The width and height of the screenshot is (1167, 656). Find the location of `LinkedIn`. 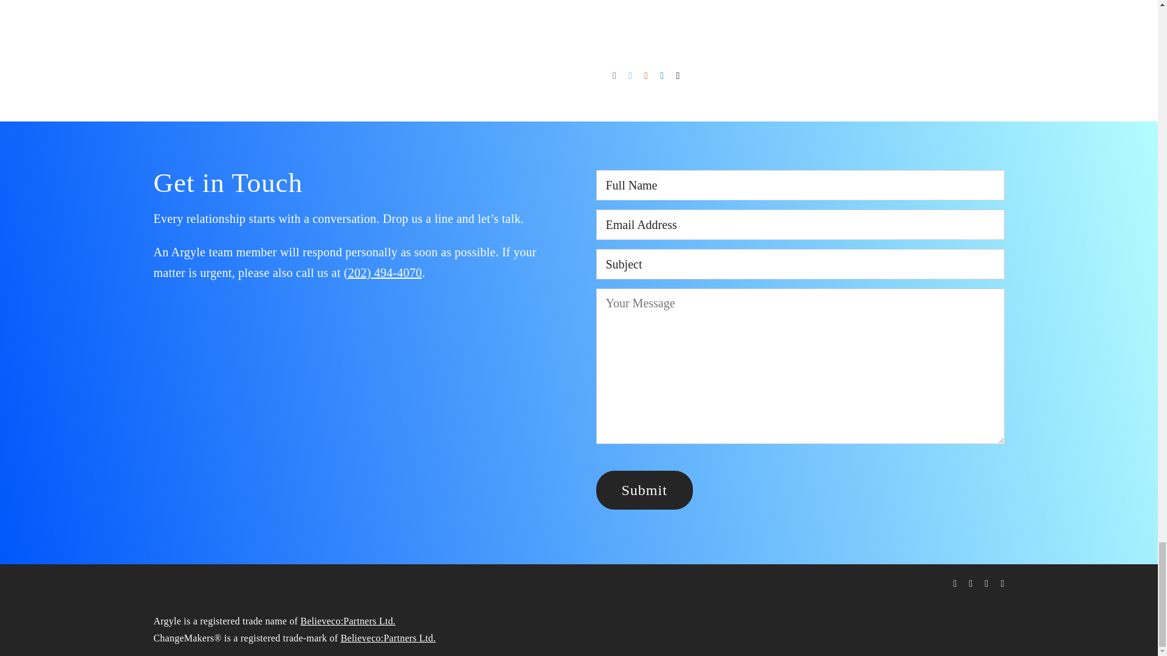

LinkedIn is located at coordinates (661, 76).